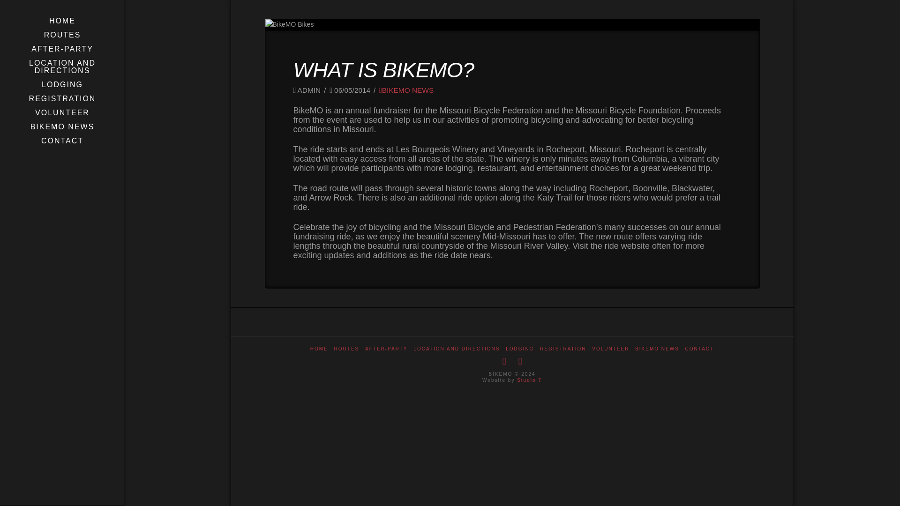 The height and width of the screenshot is (506, 900). I want to click on BikeMO Home, so click(62, 21).